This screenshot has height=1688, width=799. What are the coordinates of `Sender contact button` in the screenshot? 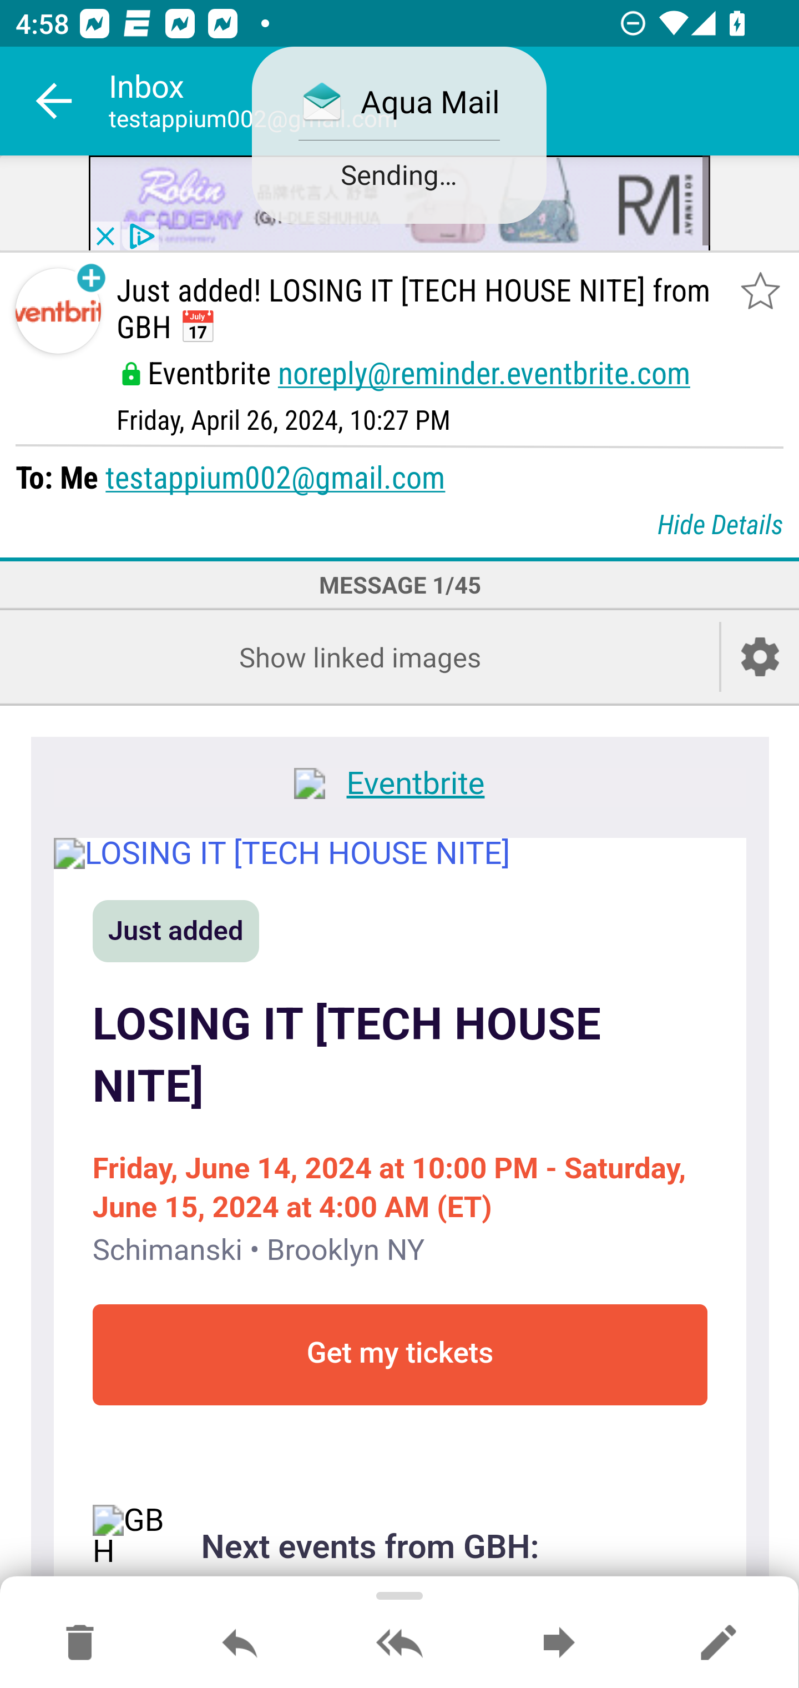 It's located at (58, 311).